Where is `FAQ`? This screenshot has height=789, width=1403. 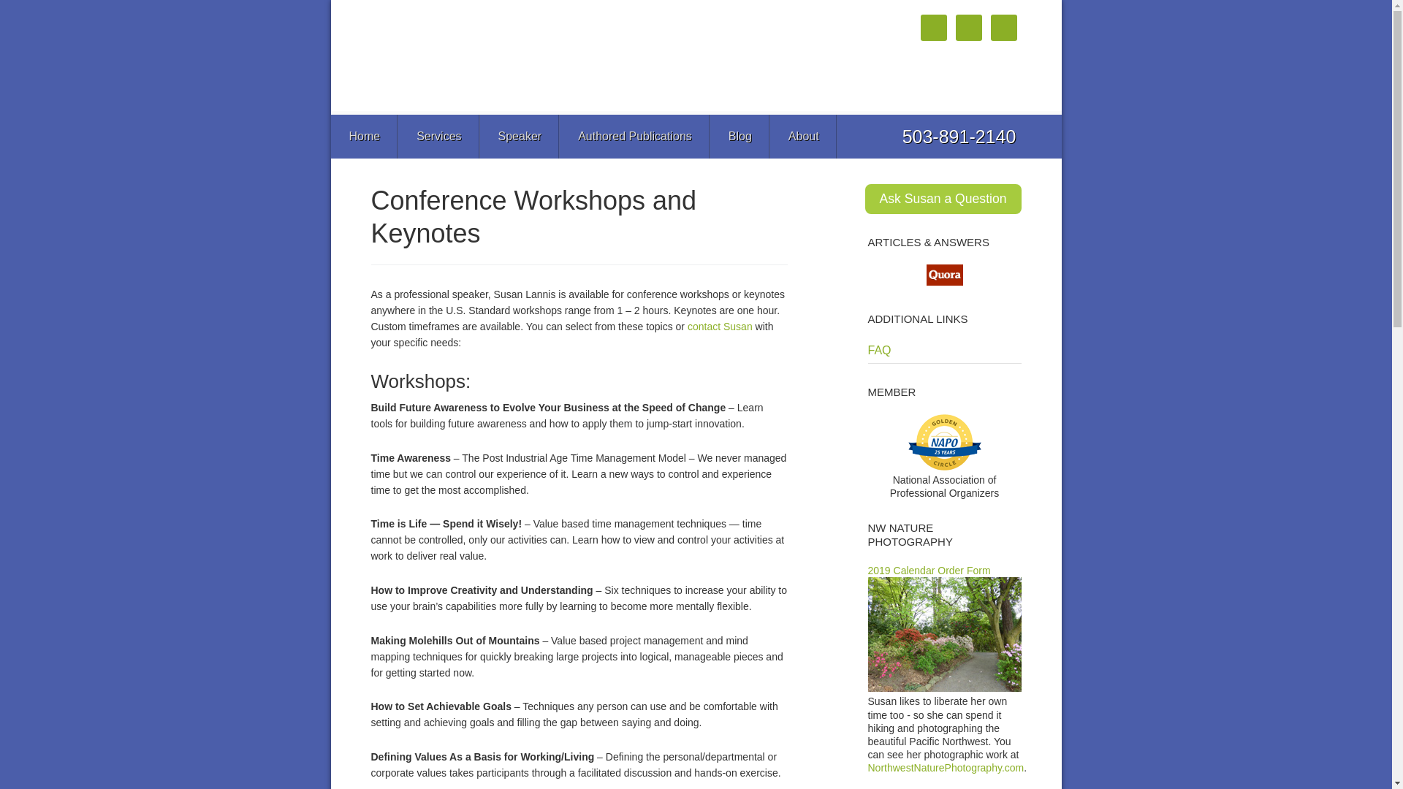 FAQ is located at coordinates (880, 350).